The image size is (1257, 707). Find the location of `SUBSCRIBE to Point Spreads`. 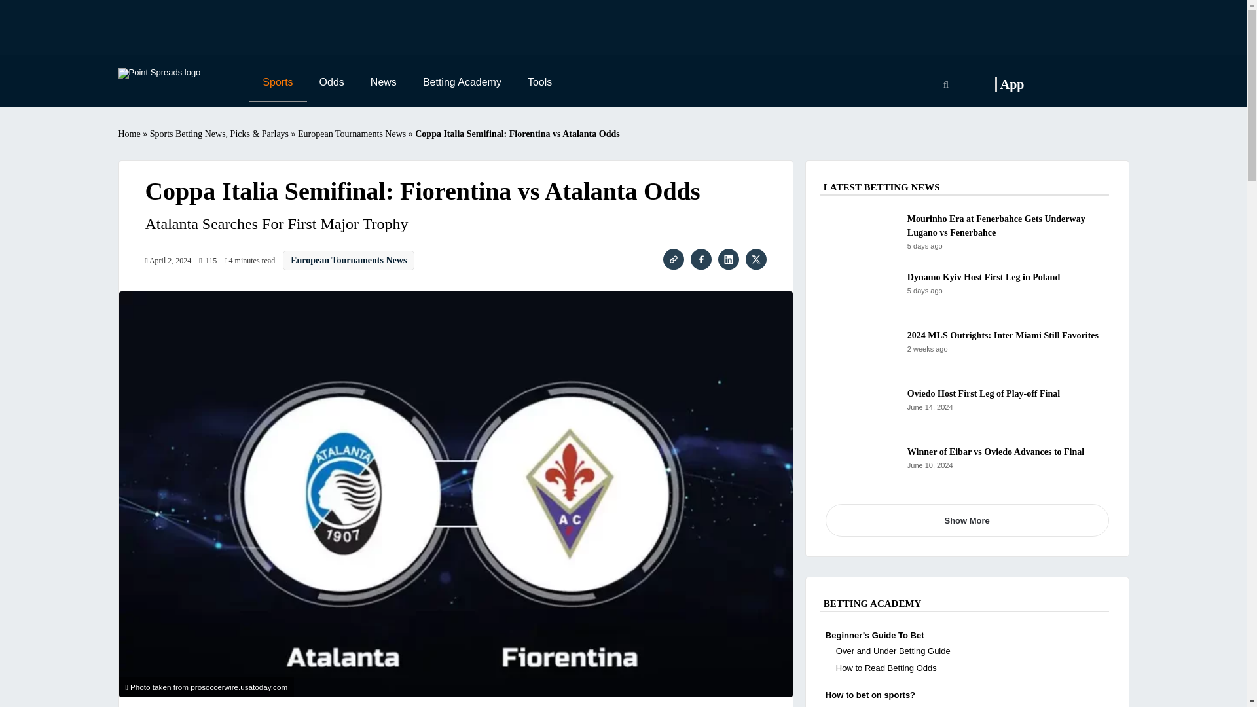

SUBSCRIBE to Point Spreads is located at coordinates (1083, 85).